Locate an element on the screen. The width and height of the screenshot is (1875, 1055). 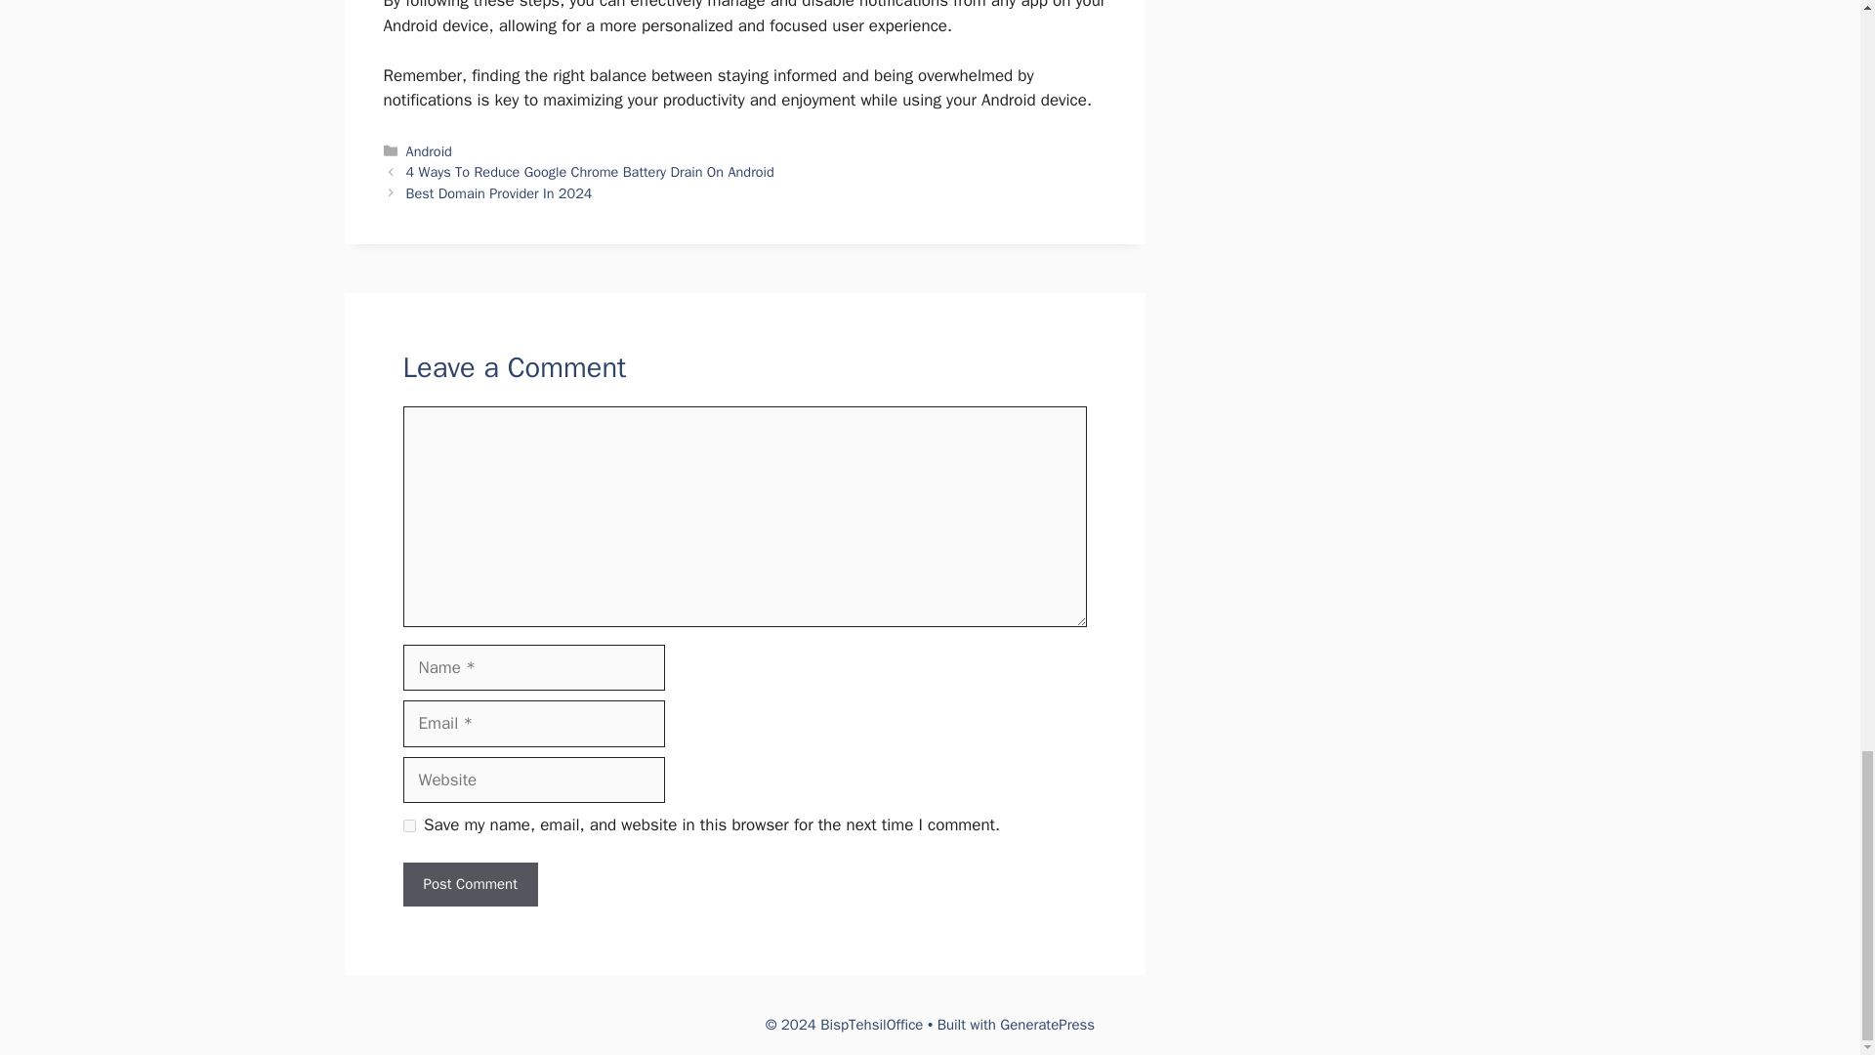
Best Domain Provider In 2024 is located at coordinates (499, 193).